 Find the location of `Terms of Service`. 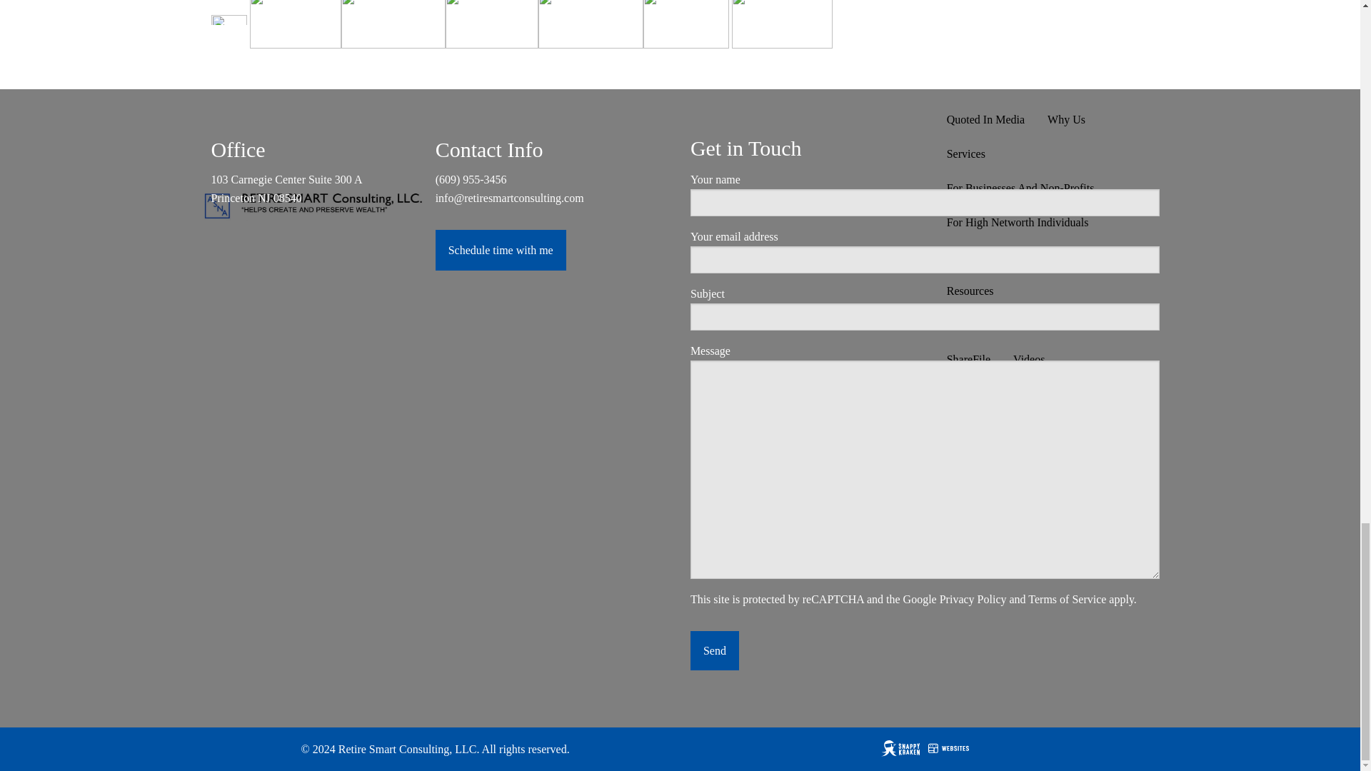

Terms of Service is located at coordinates (1067, 598).